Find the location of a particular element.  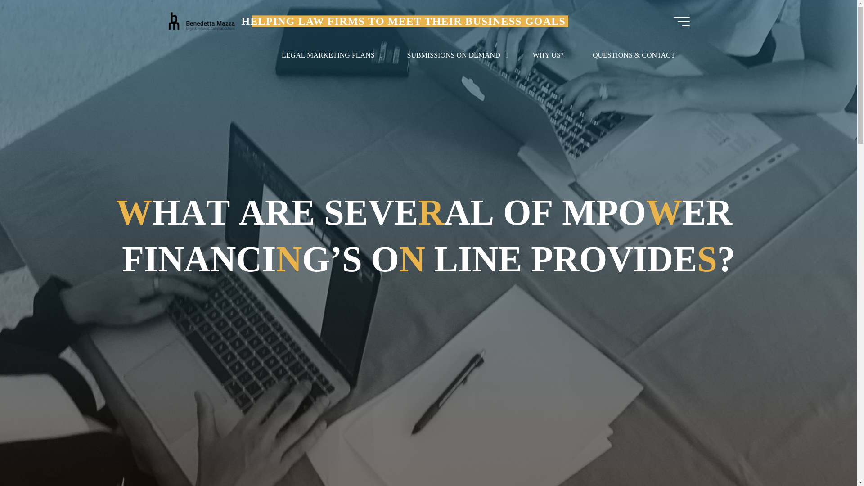

SUBMISSIONS ON DEMAND is located at coordinates (455, 55).